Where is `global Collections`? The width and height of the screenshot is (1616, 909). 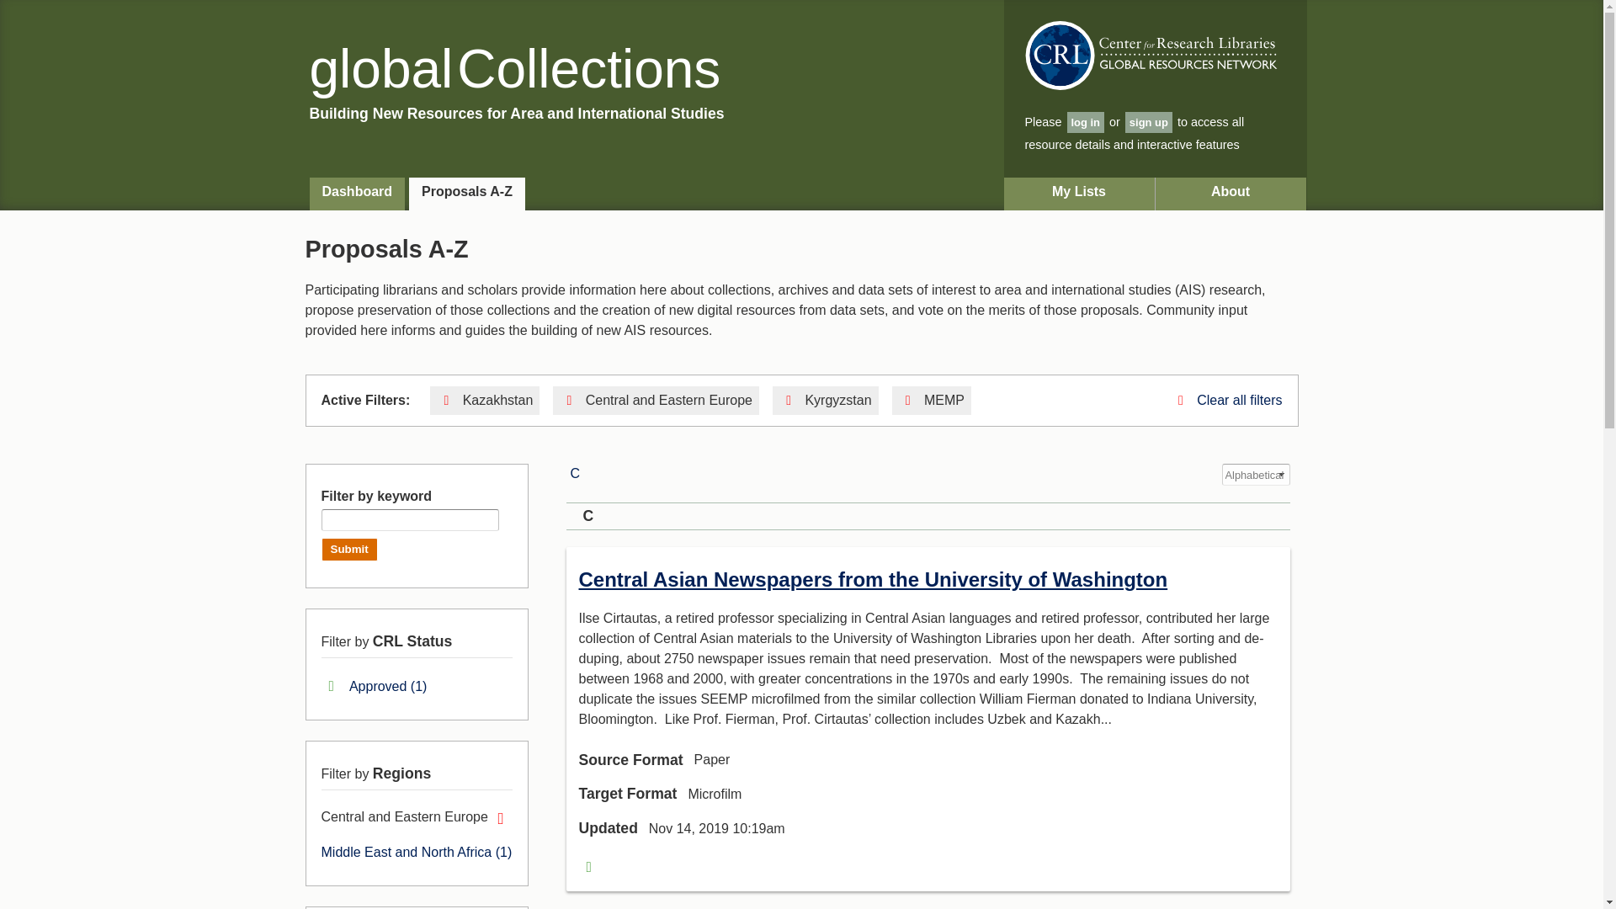 global Collections is located at coordinates (515, 69).